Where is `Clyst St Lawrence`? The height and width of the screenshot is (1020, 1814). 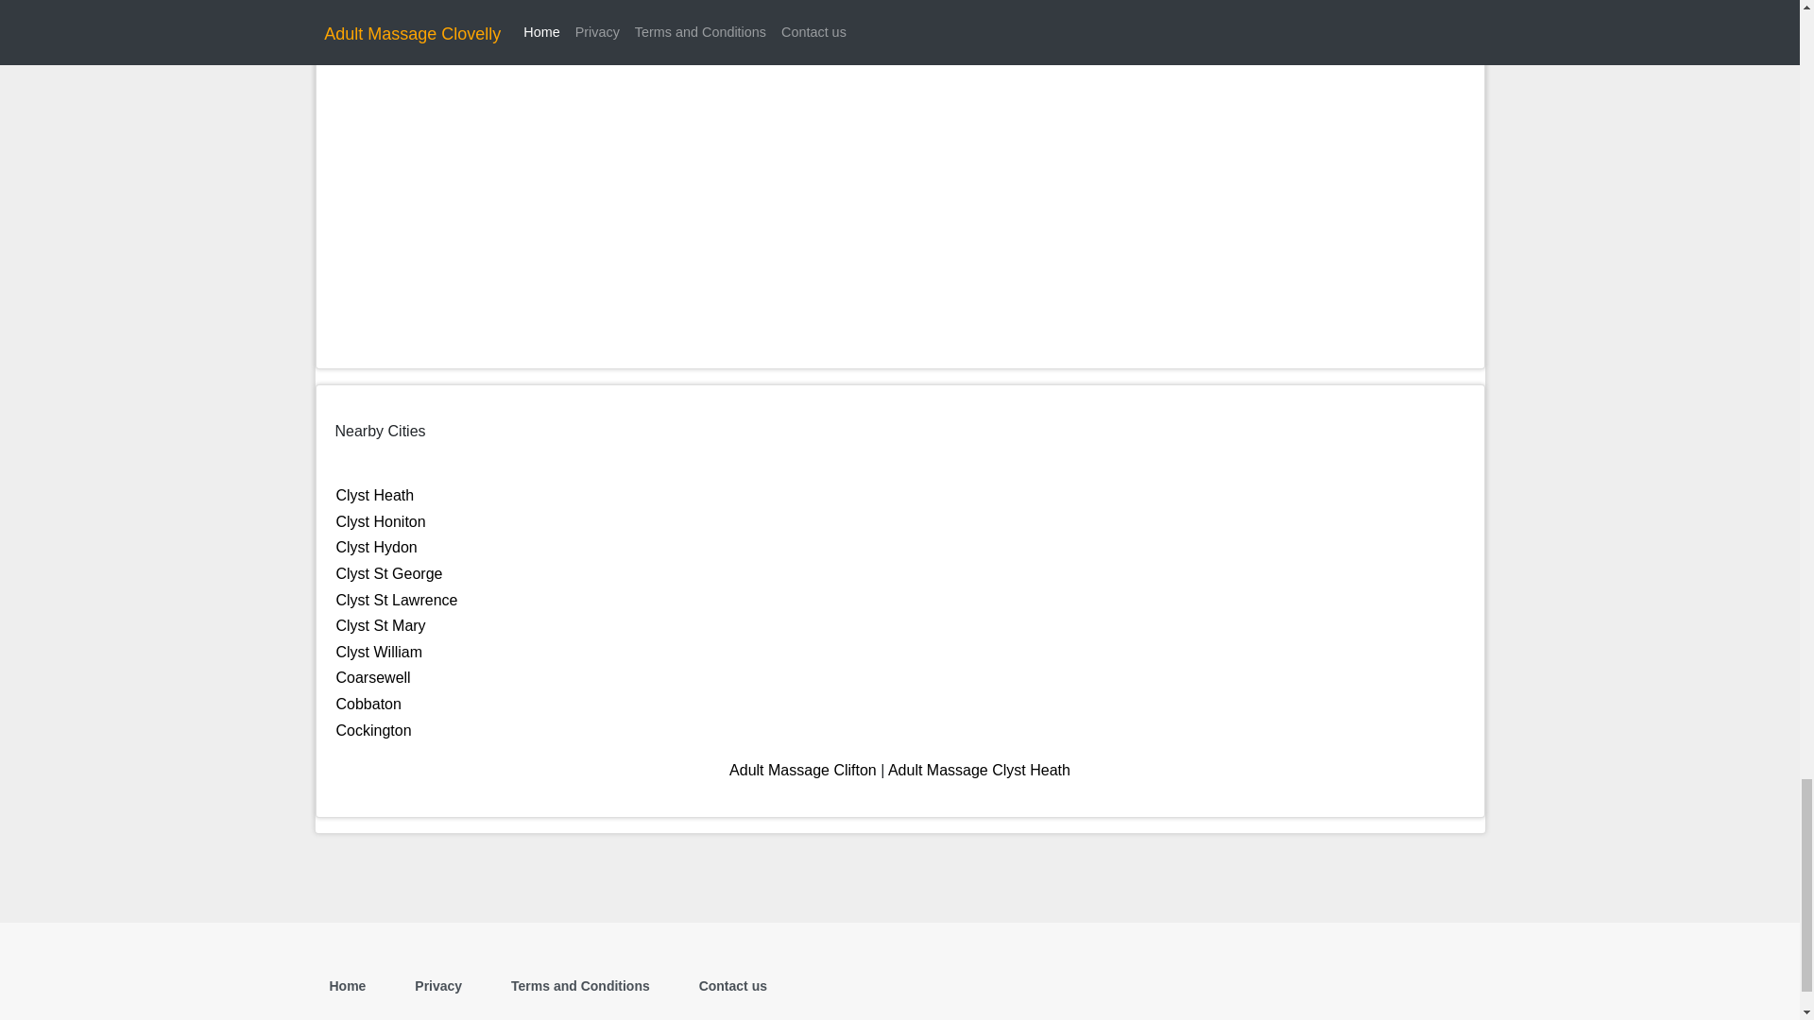
Clyst St Lawrence is located at coordinates (397, 600).